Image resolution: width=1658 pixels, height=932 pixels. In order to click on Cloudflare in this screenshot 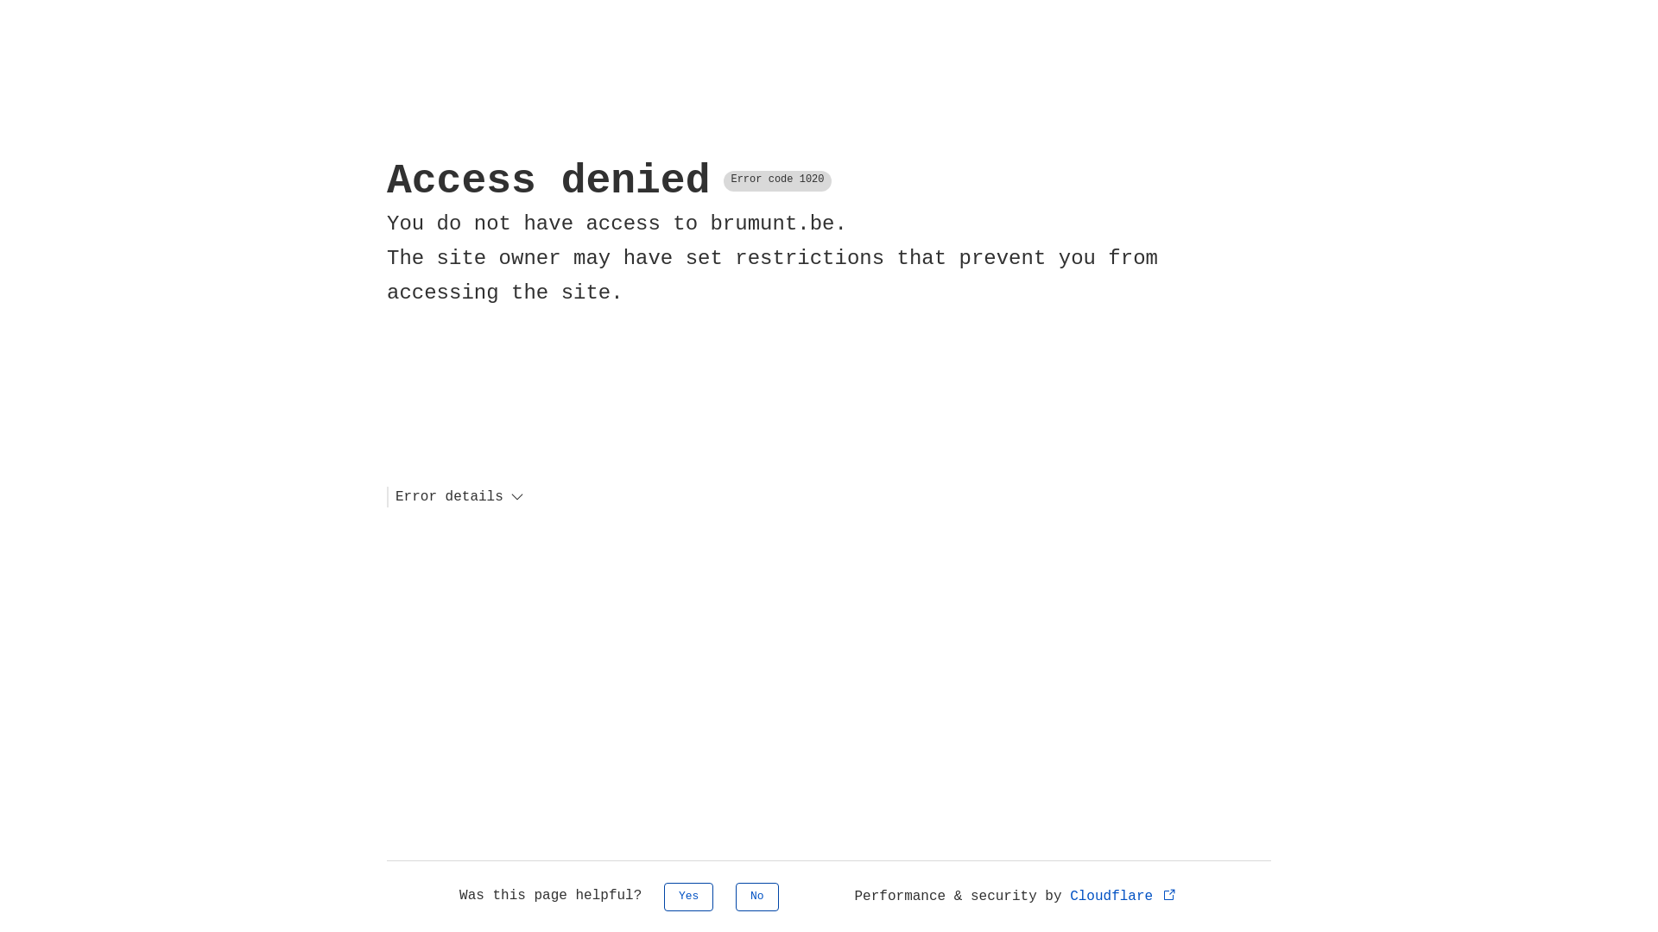, I will do `click(1124, 897)`.